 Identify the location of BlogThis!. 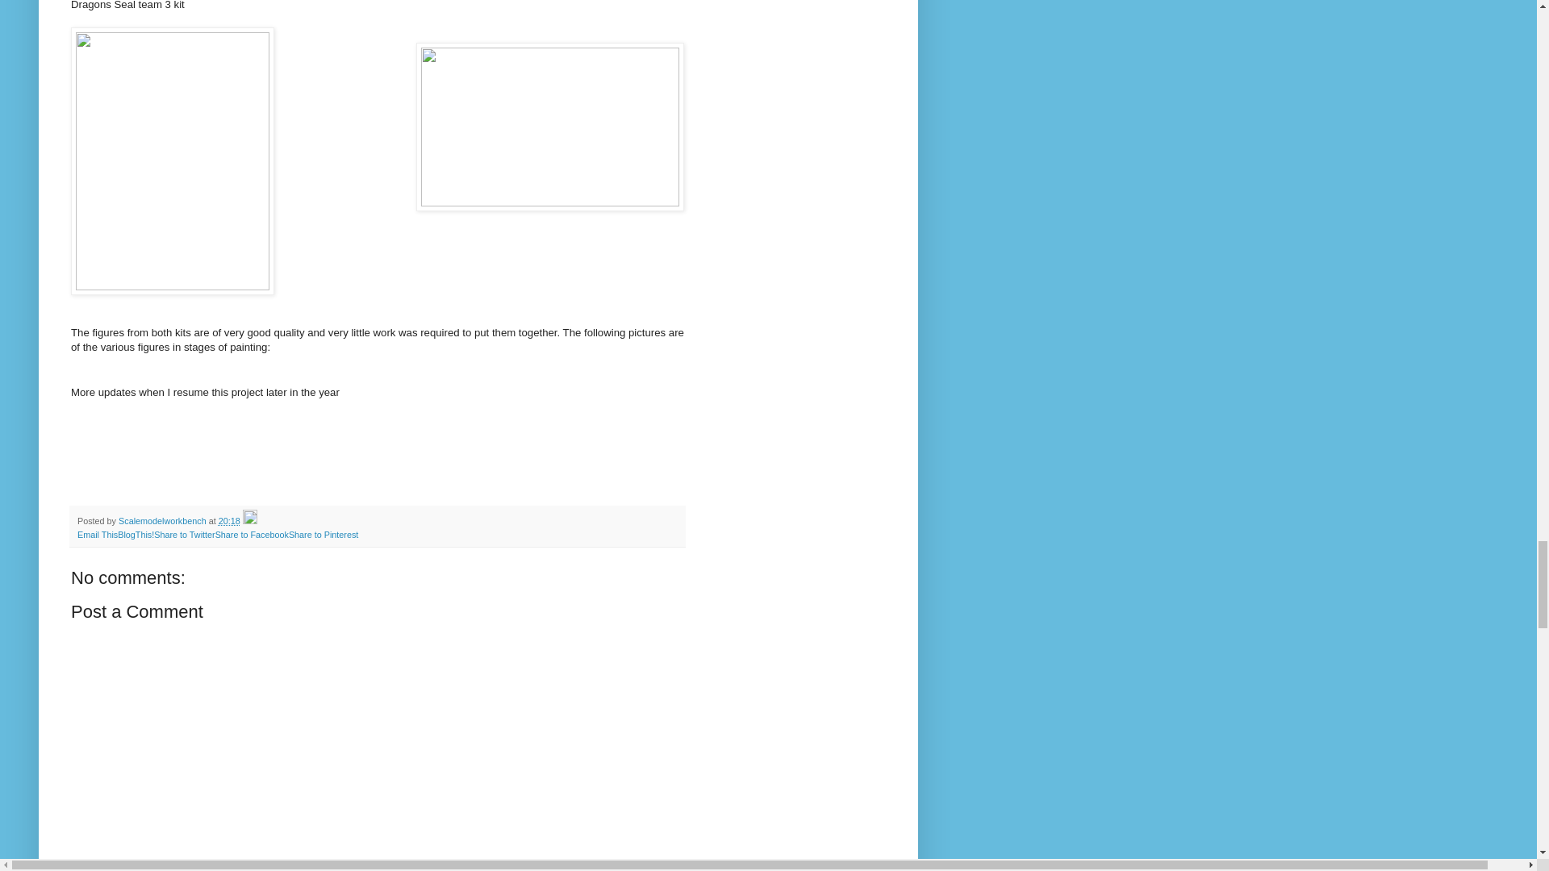
(136, 534).